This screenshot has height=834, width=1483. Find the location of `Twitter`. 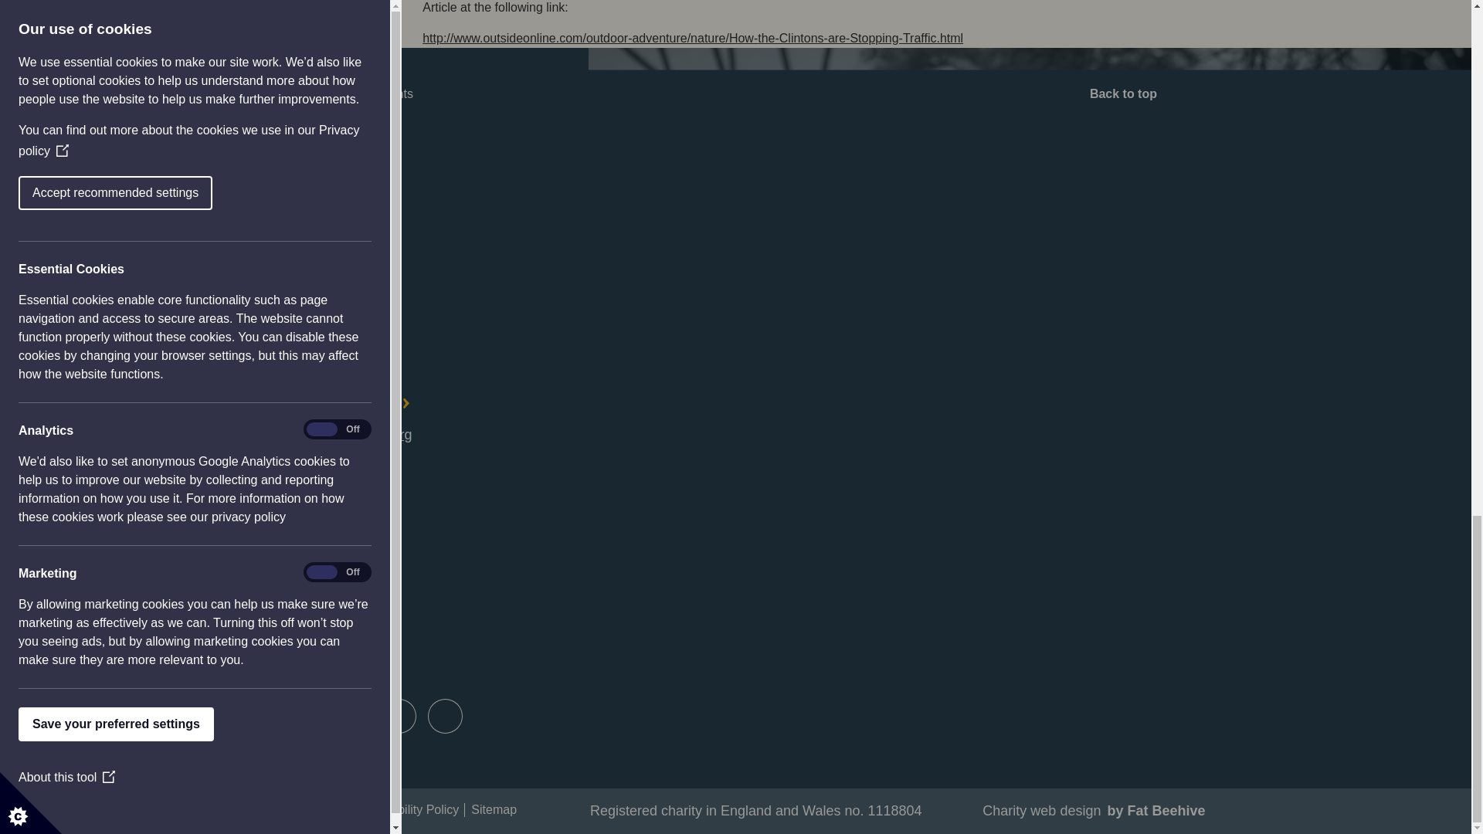

Twitter is located at coordinates (306, 716).